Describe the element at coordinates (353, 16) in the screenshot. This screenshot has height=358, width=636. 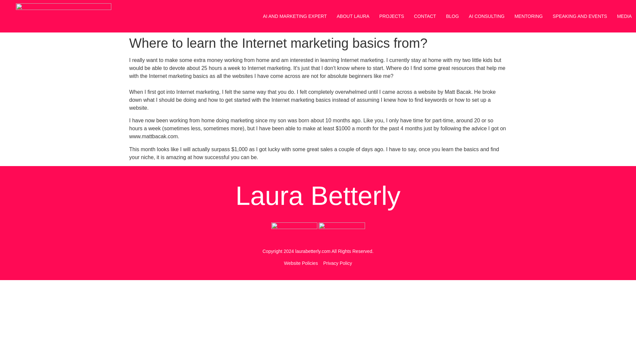
I see `ABOUT LAURA` at that location.